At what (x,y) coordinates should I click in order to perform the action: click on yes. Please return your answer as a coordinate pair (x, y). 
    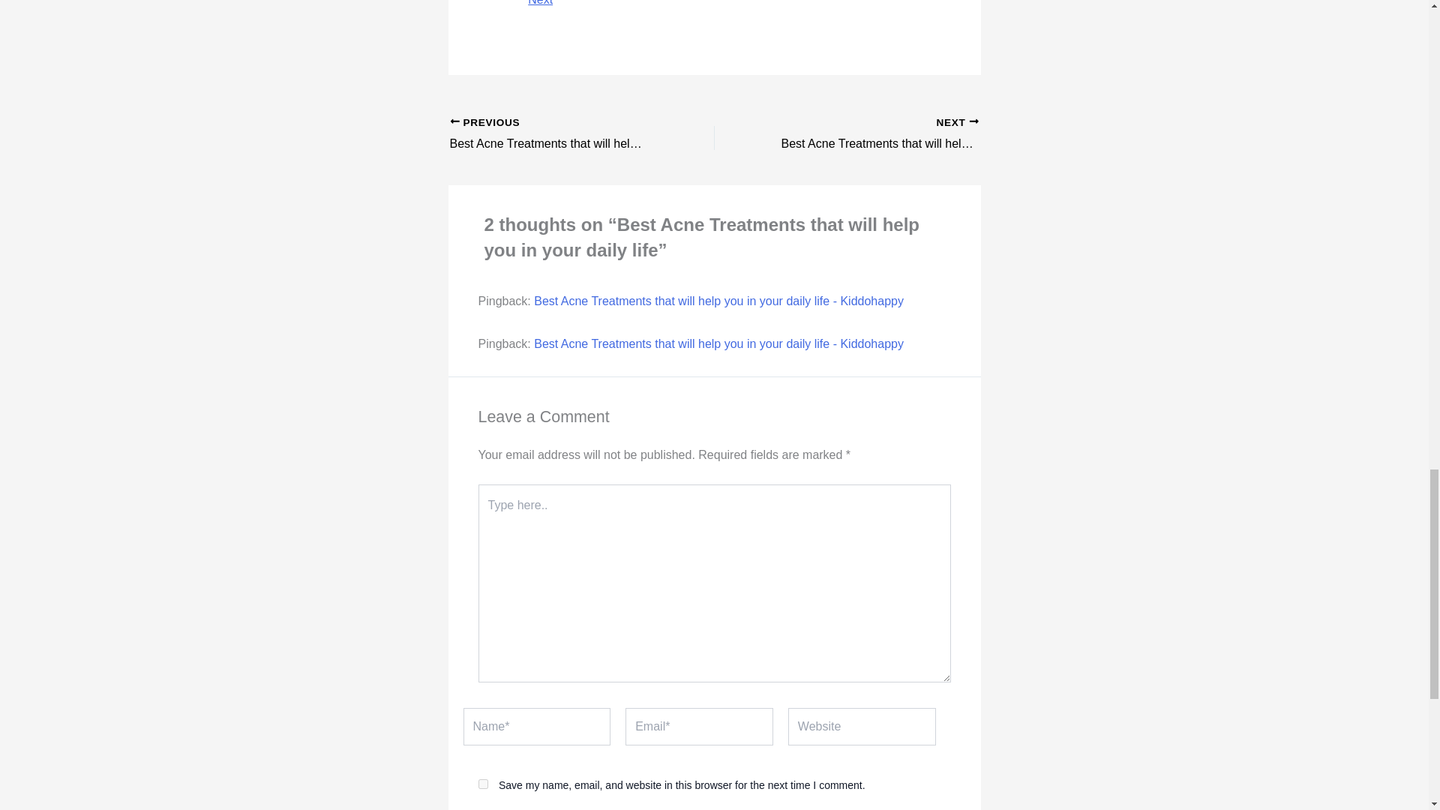
    Looking at the image, I should click on (483, 783).